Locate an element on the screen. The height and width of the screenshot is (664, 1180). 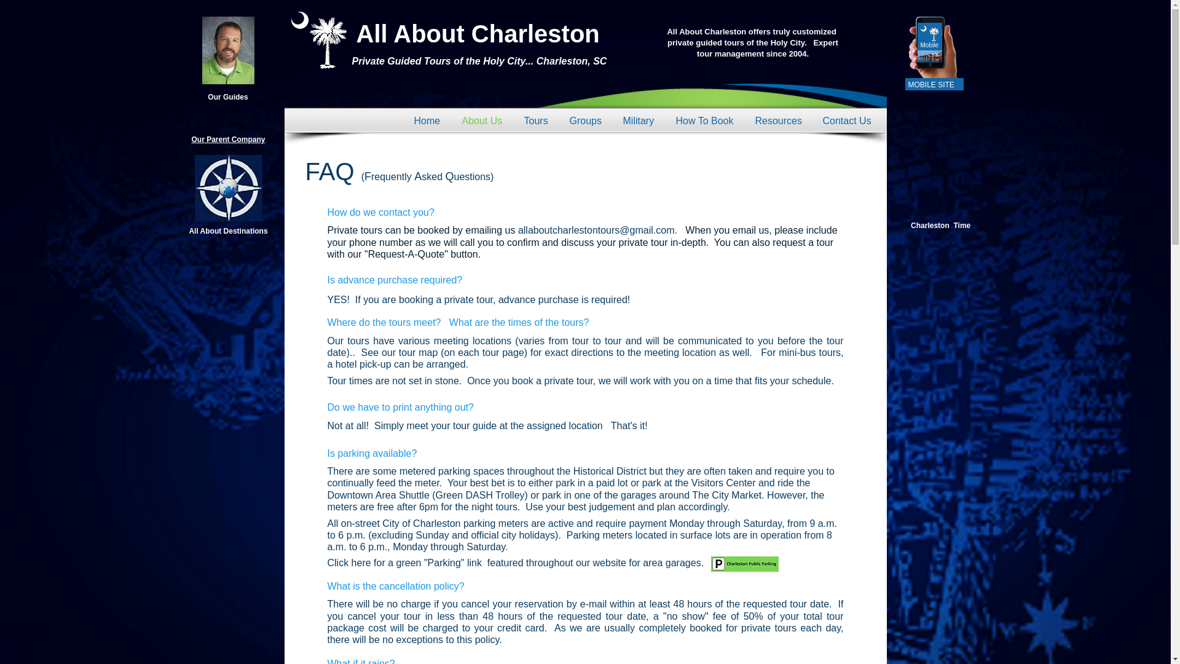
Resources is located at coordinates (779, 121).